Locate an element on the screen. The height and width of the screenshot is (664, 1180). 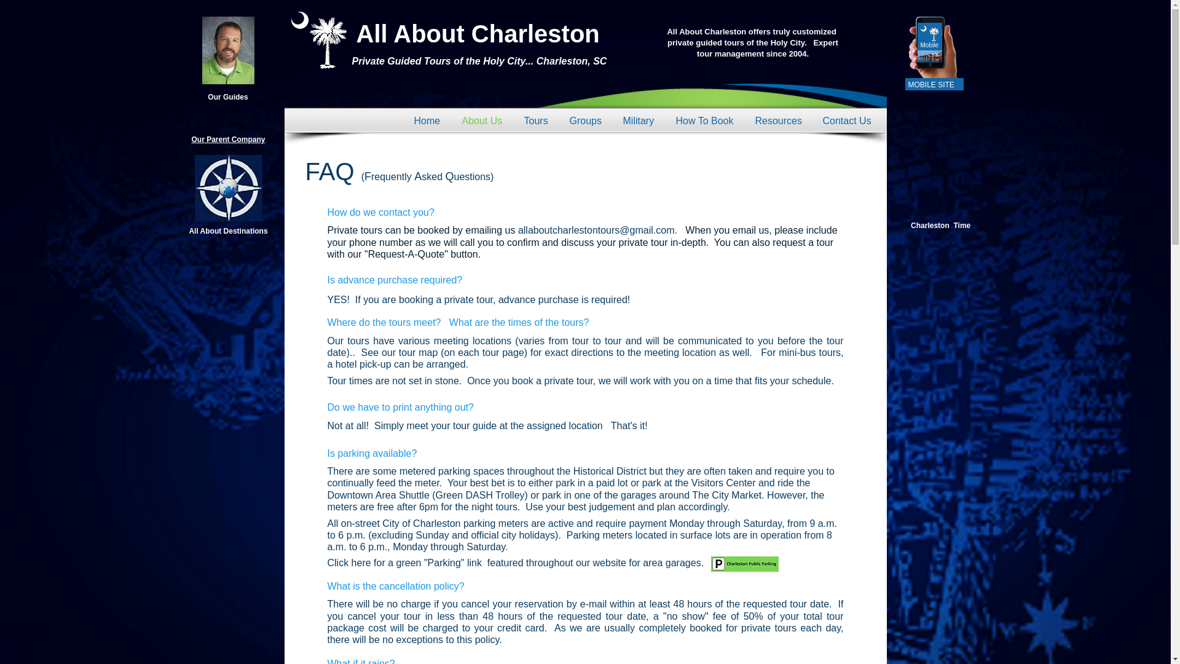
Resources is located at coordinates (779, 121).